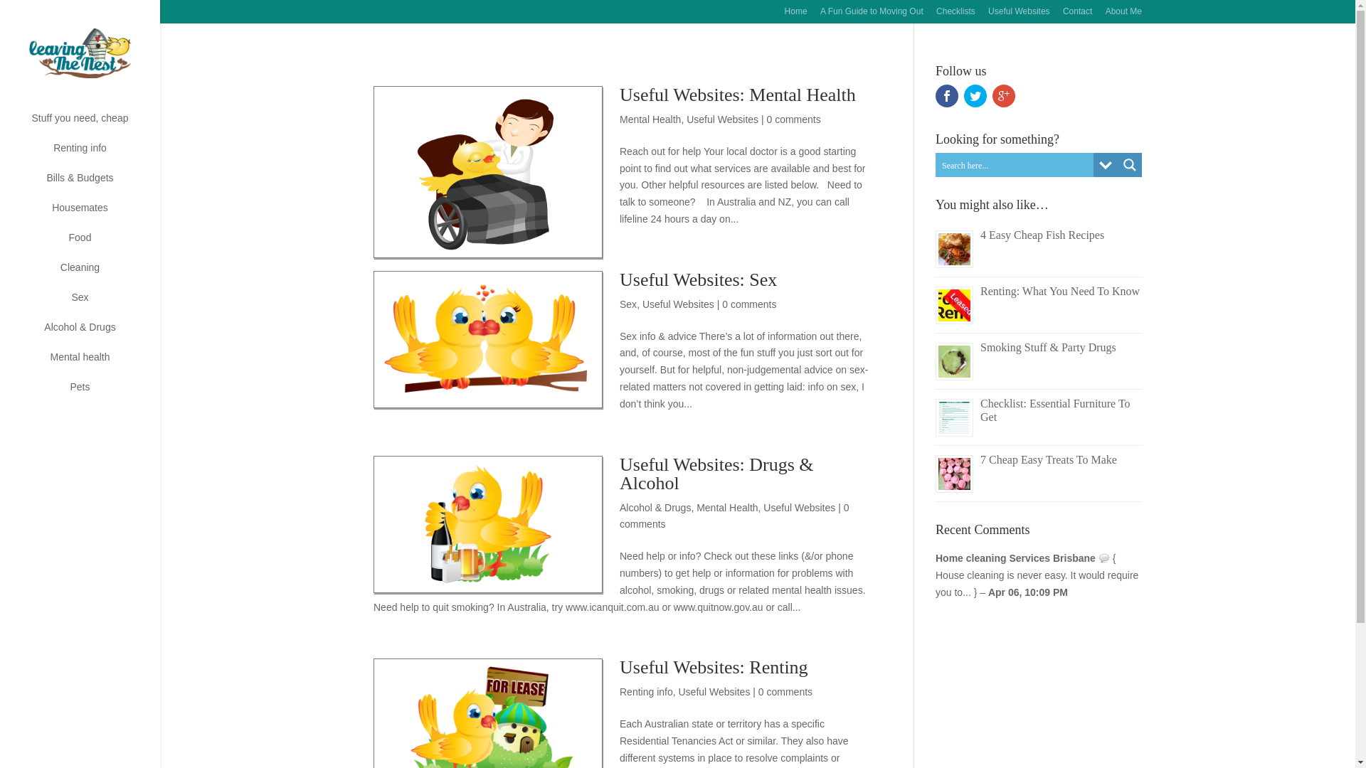 This screenshot has width=1366, height=768. What do you see at coordinates (650, 119) in the screenshot?
I see `Mental Health` at bounding box center [650, 119].